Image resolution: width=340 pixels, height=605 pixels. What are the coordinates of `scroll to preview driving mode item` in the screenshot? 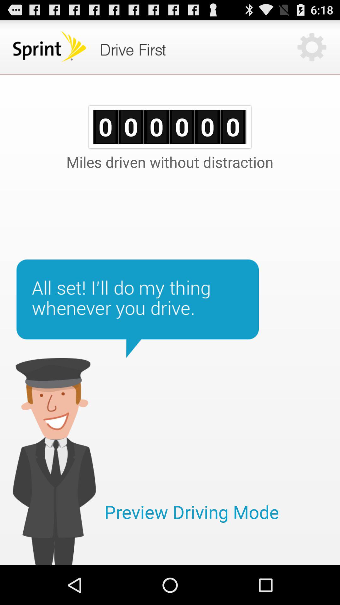 It's located at (191, 512).